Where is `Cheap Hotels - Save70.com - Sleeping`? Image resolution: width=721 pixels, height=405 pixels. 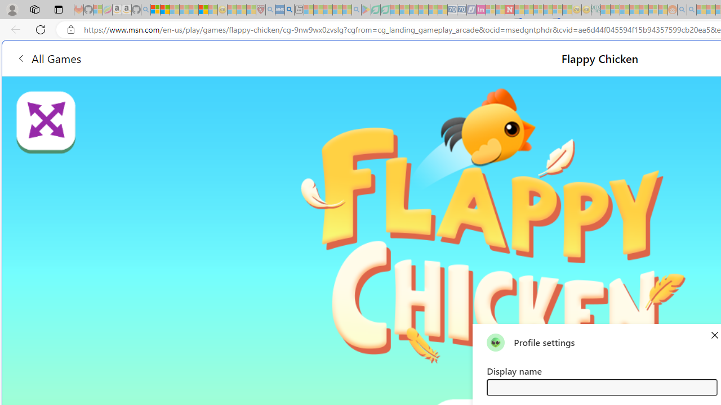 Cheap Hotels - Save70.com - Sleeping is located at coordinates (462, 10).